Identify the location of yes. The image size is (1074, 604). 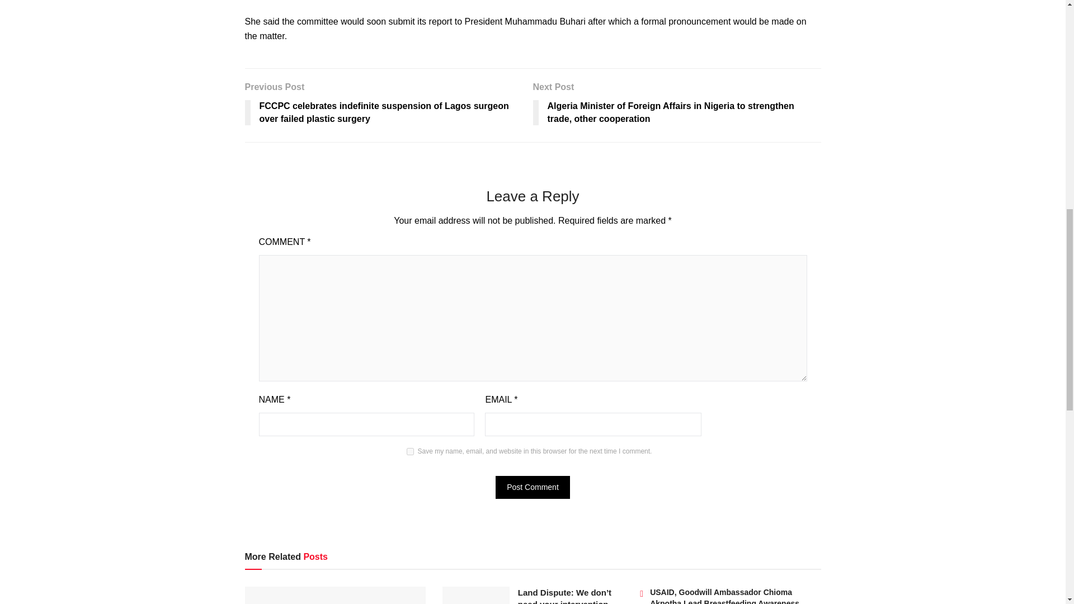
(410, 452).